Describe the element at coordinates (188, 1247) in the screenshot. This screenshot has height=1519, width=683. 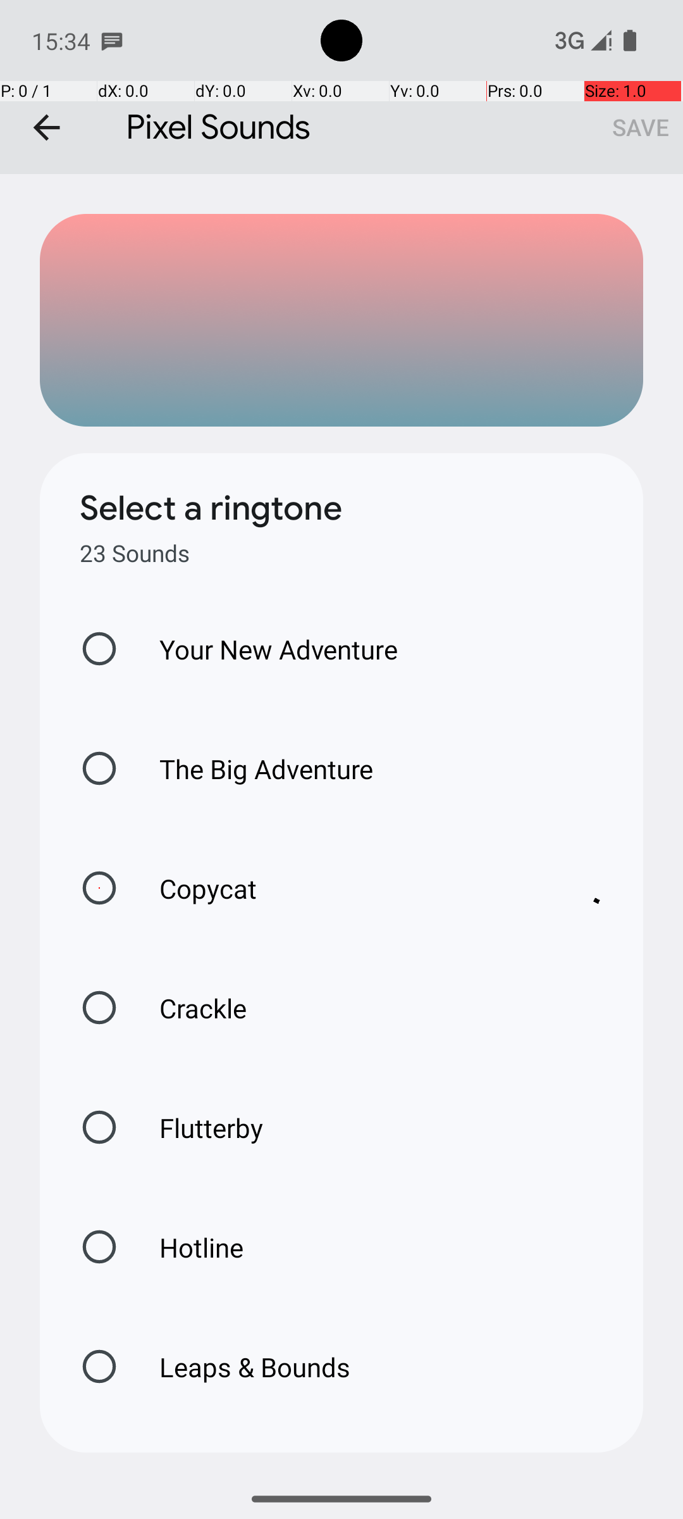
I see `Hotline` at that location.